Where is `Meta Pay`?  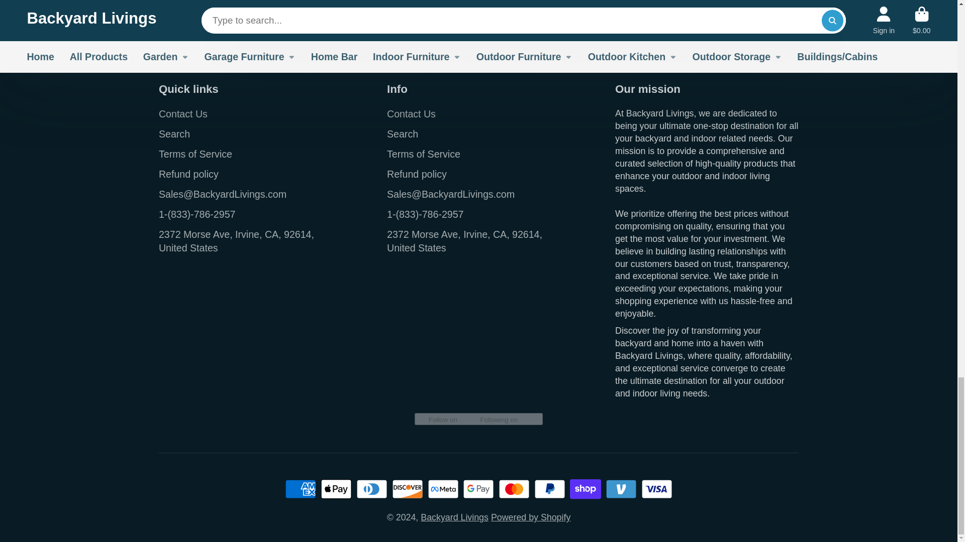 Meta Pay is located at coordinates (443, 489).